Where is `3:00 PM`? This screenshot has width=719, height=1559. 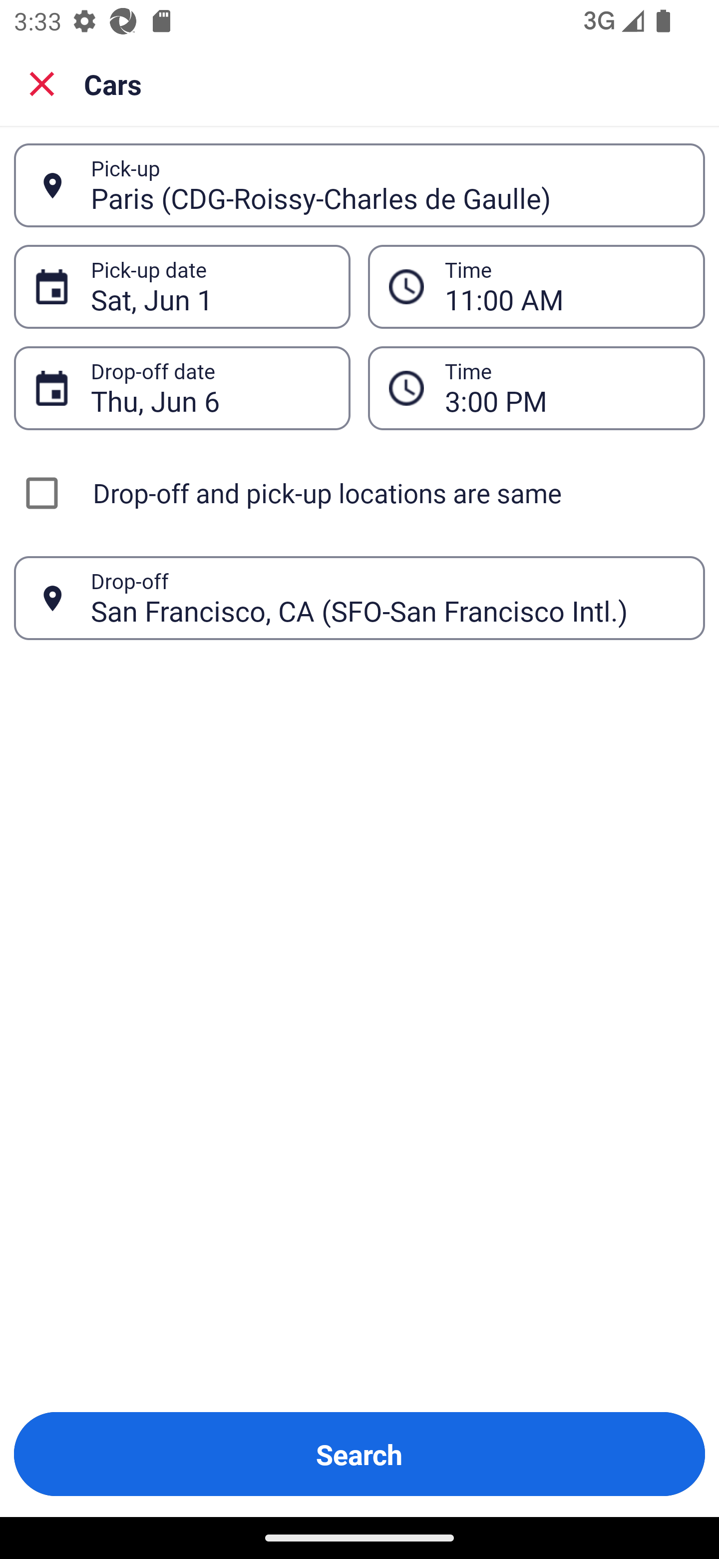 3:00 PM is located at coordinates (536, 388).